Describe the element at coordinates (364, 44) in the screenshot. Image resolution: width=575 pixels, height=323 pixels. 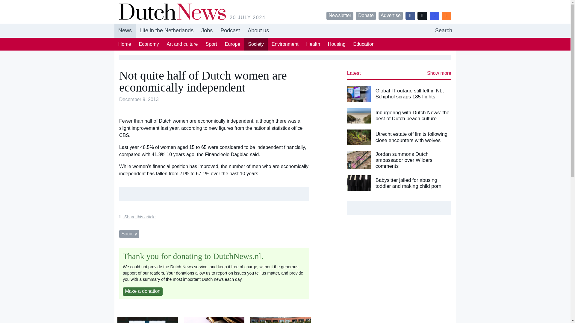
I see `Education` at that location.